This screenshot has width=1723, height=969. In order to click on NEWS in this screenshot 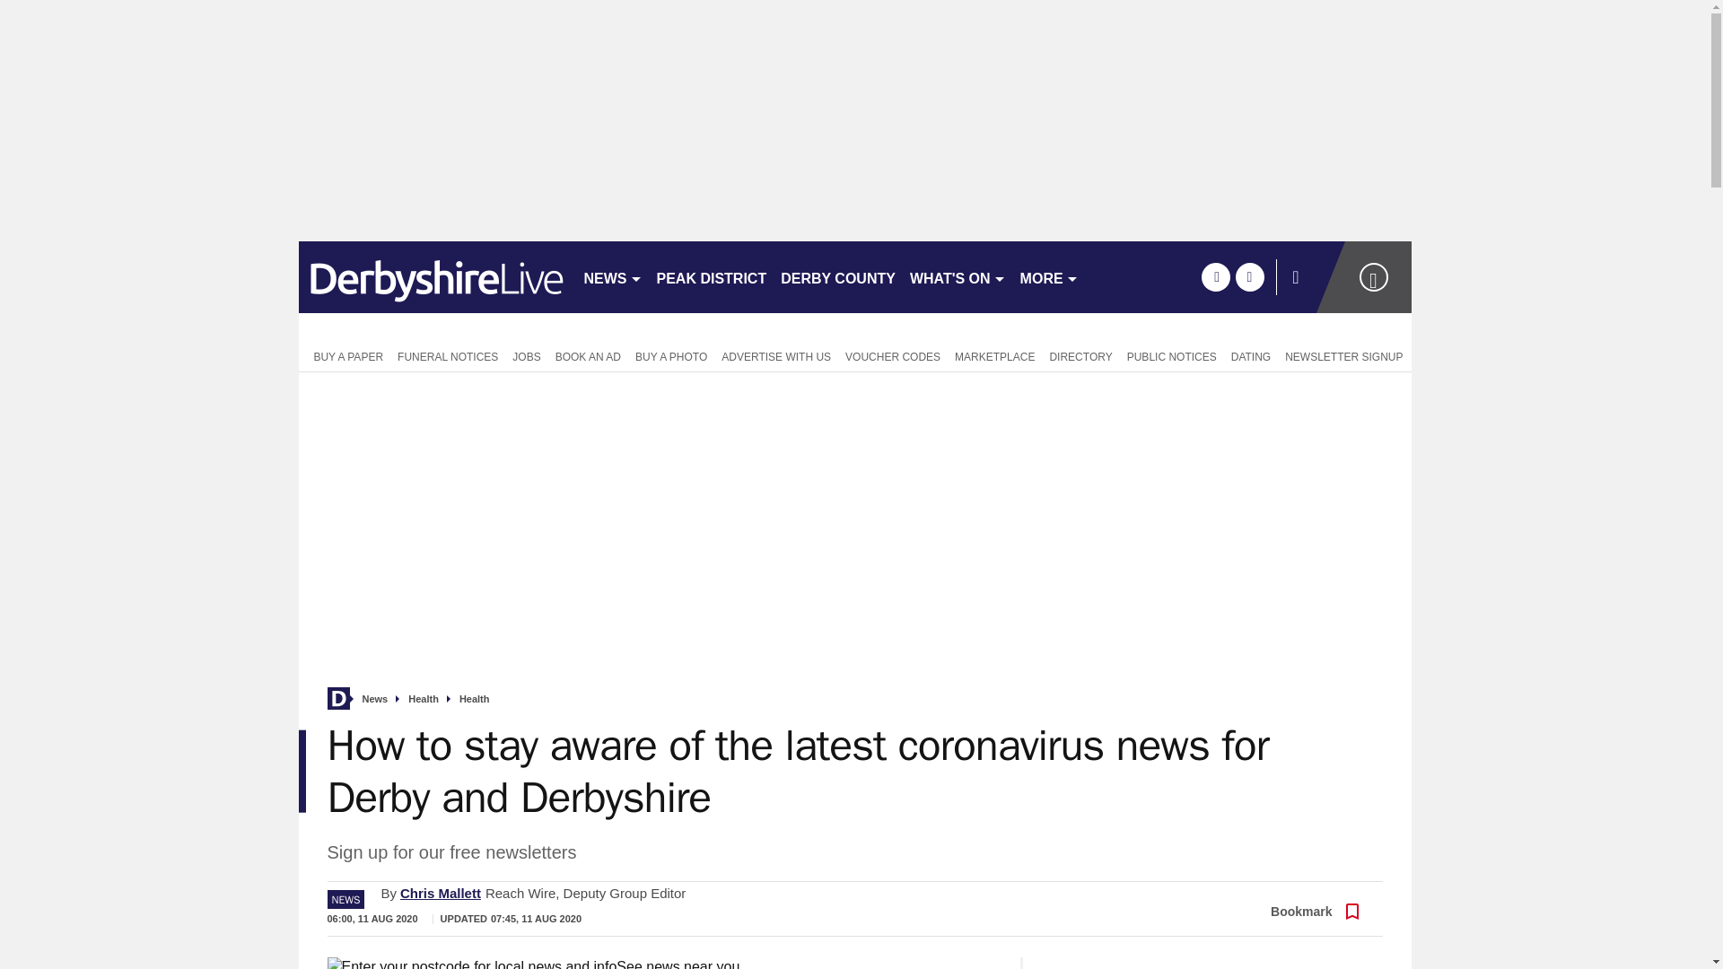, I will do `click(612, 276)`.